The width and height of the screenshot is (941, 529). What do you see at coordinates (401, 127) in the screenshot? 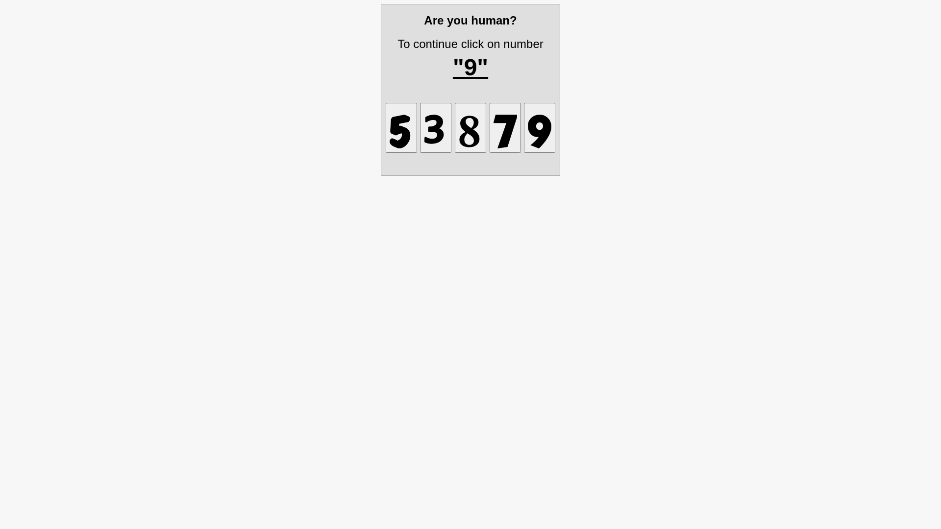
I see `1732439013366331` at bounding box center [401, 127].